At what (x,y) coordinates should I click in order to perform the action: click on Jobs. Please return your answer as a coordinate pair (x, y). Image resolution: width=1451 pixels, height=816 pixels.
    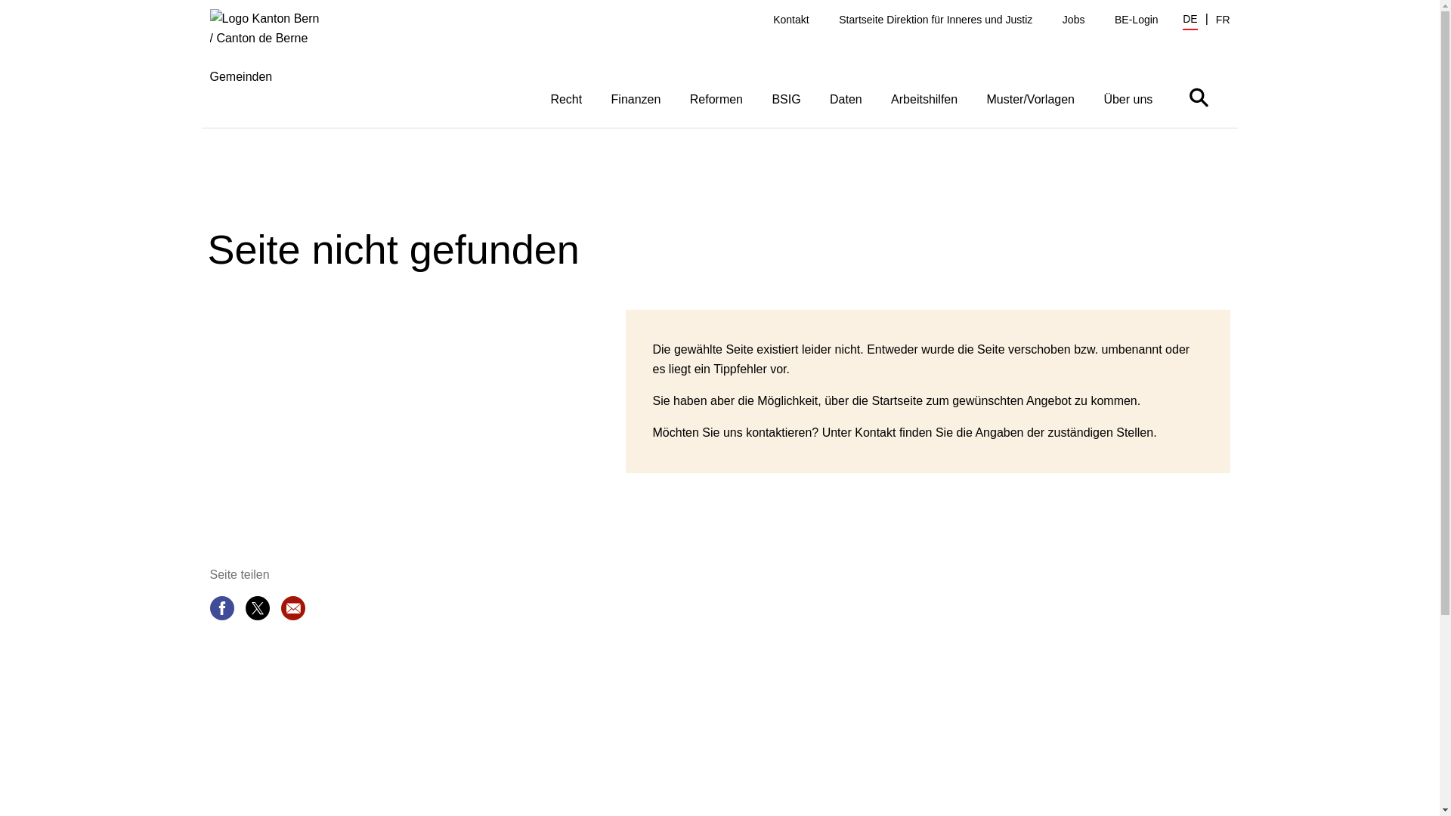
    Looking at the image, I should click on (1074, 20).